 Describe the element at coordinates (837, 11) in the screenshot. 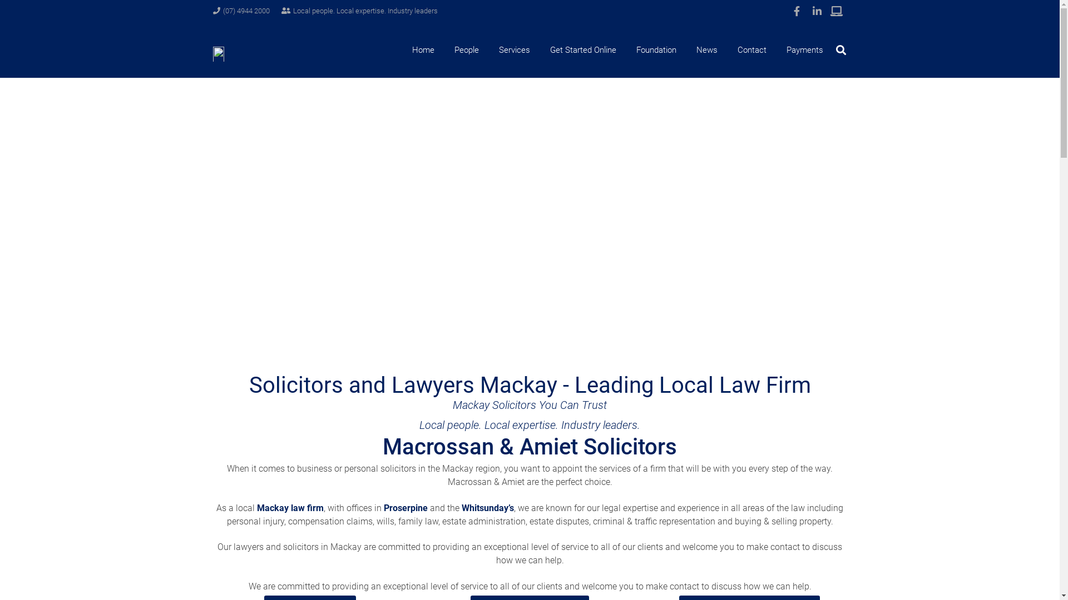

I see `Learn More` at that location.